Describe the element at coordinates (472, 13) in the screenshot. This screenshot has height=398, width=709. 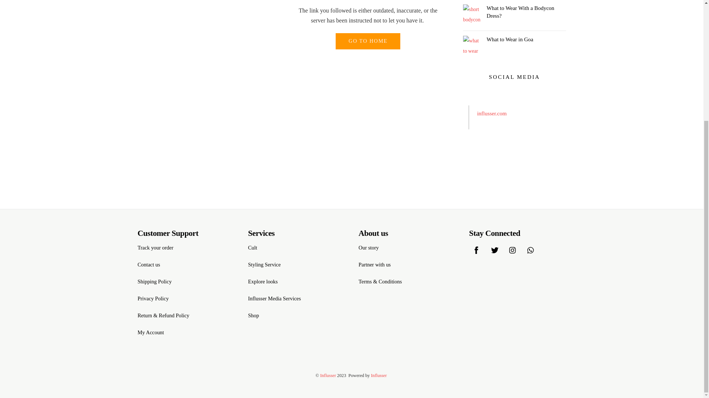
I see `black bodycon dress` at that location.